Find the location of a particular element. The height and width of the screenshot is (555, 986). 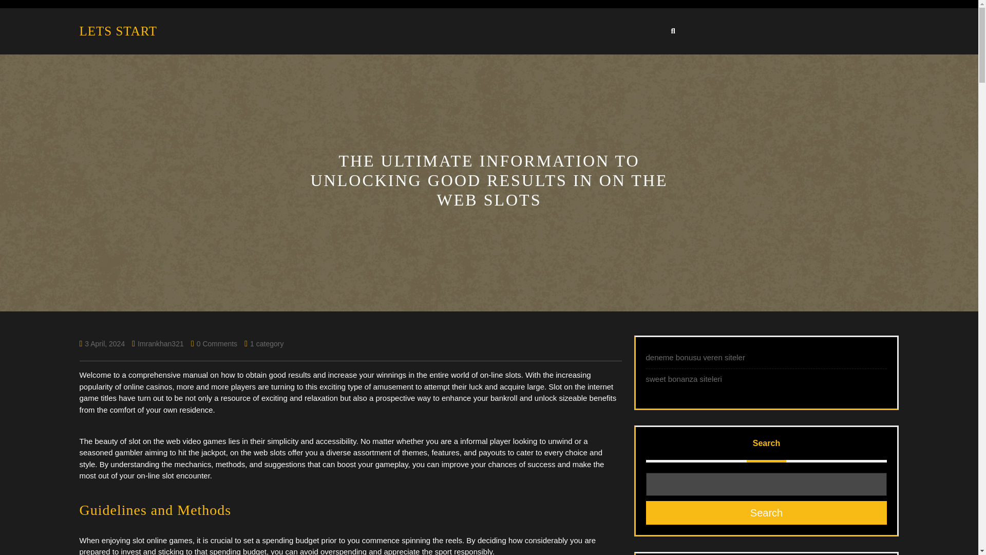

sweet bonanza siteleri is located at coordinates (684, 379).